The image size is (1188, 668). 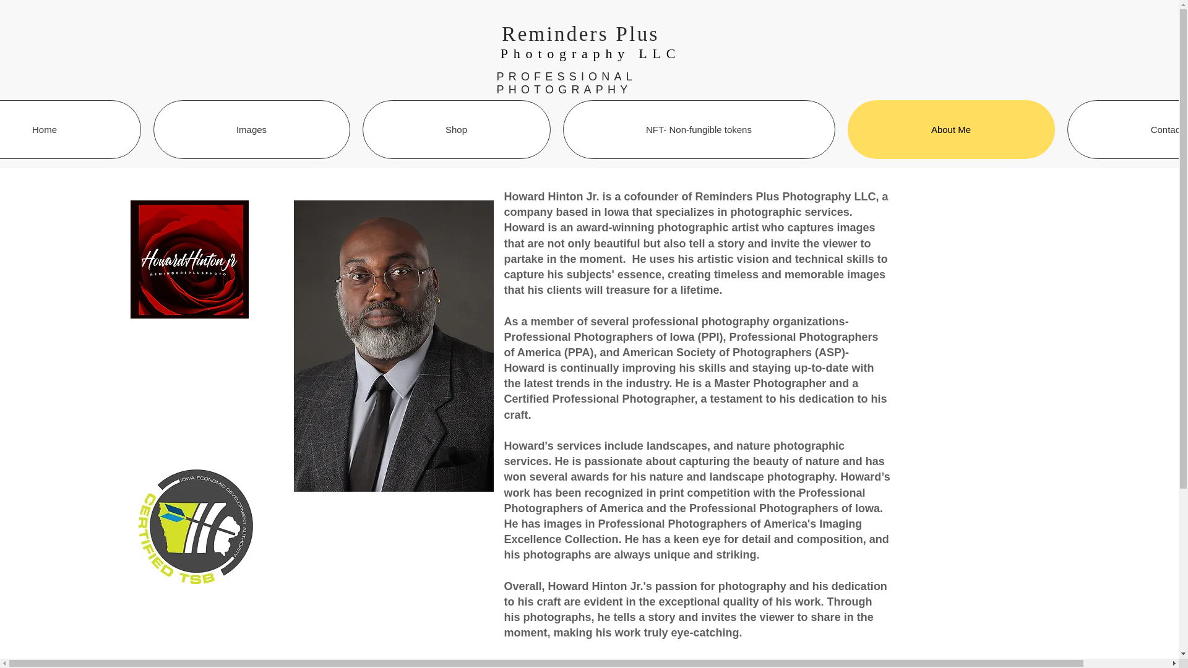 What do you see at coordinates (251, 130) in the screenshot?
I see `Images` at bounding box center [251, 130].